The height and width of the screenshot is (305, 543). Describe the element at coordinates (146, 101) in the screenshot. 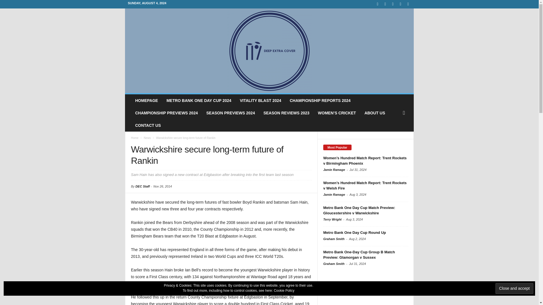

I see `HOMEPAGE` at that location.